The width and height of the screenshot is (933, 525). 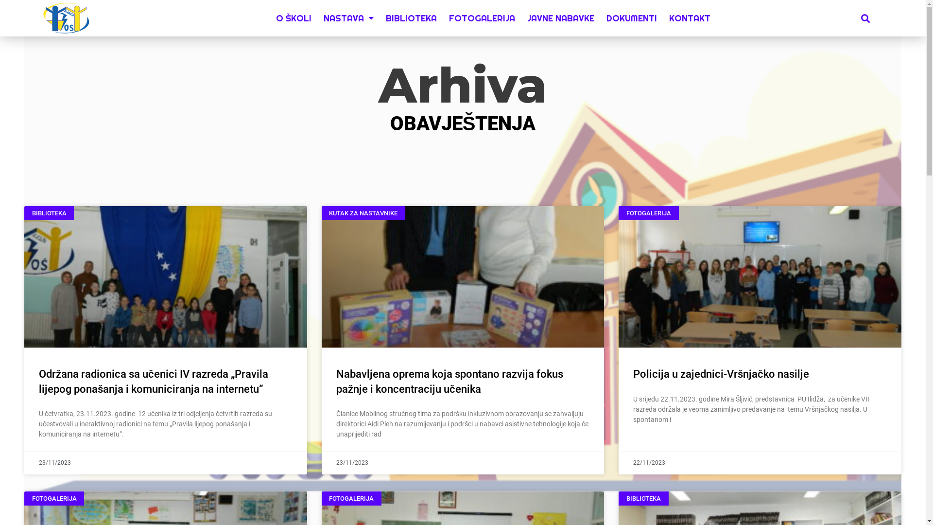 I want to click on NASTAVA, so click(x=349, y=18).